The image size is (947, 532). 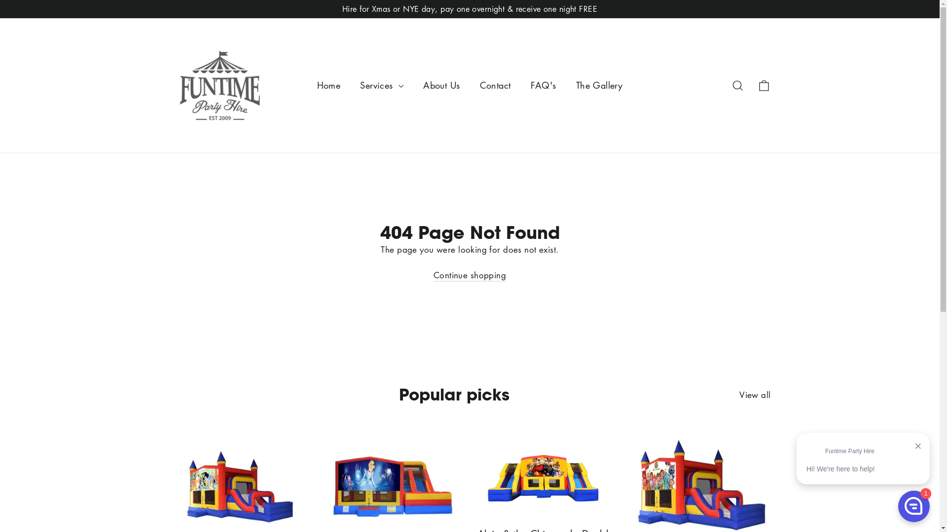 I want to click on Search, so click(x=738, y=85).